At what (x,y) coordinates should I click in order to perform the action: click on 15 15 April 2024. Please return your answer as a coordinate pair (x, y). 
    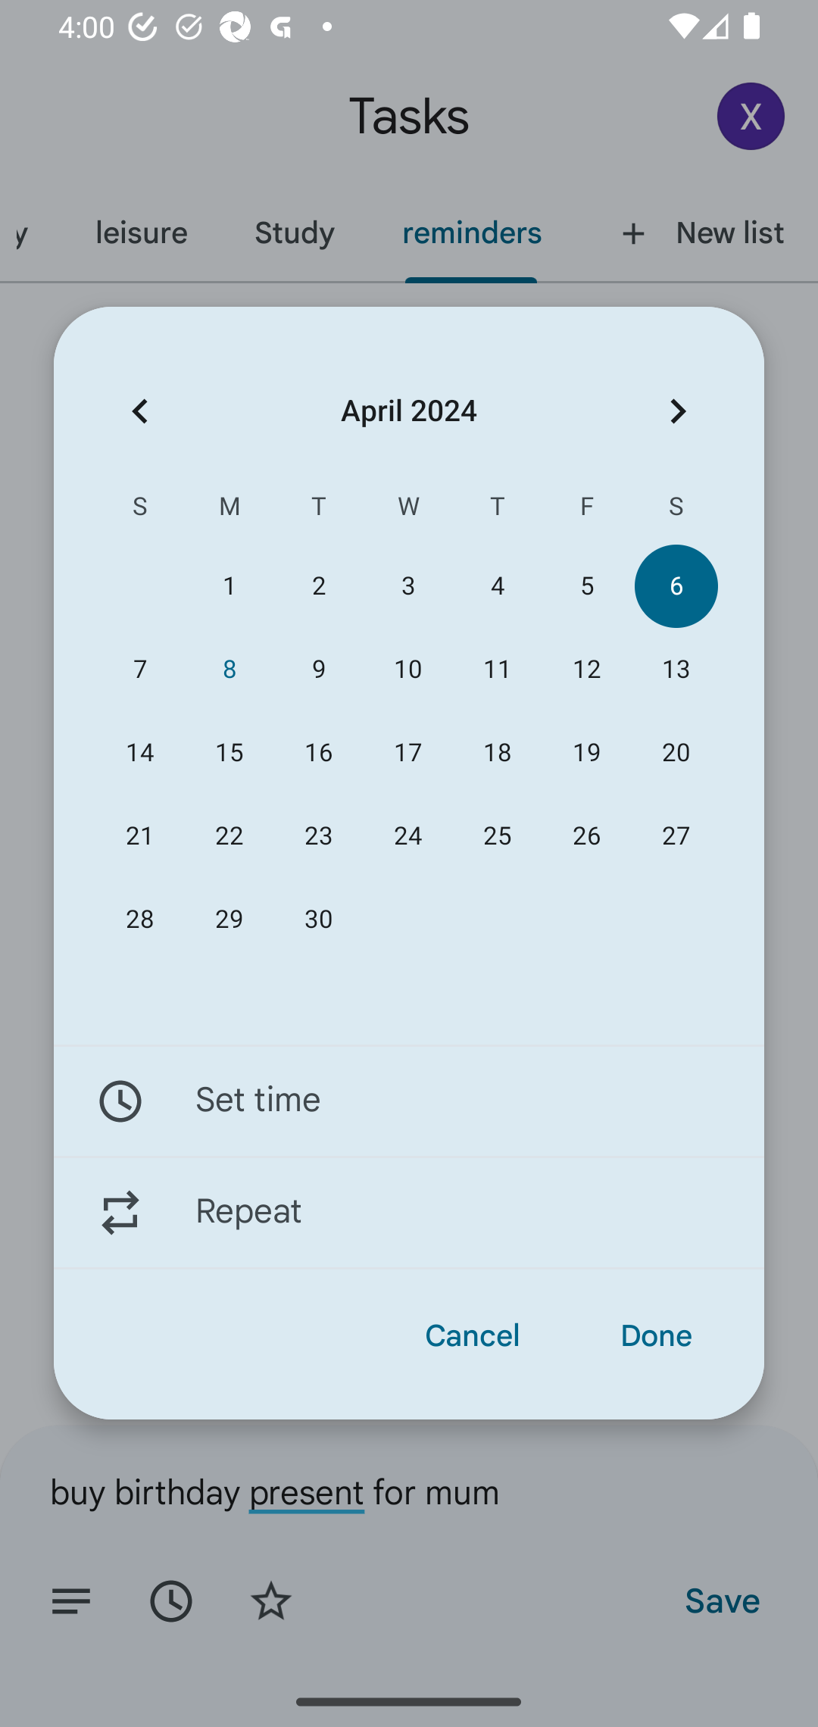
    Looking at the image, I should click on (229, 753).